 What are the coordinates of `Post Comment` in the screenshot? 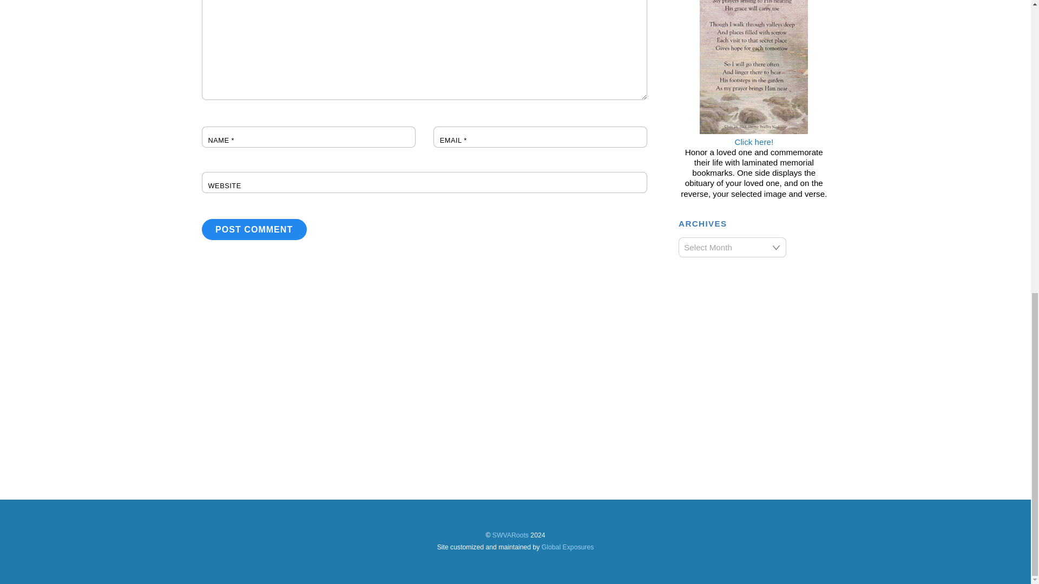 It's located at (254, 229).